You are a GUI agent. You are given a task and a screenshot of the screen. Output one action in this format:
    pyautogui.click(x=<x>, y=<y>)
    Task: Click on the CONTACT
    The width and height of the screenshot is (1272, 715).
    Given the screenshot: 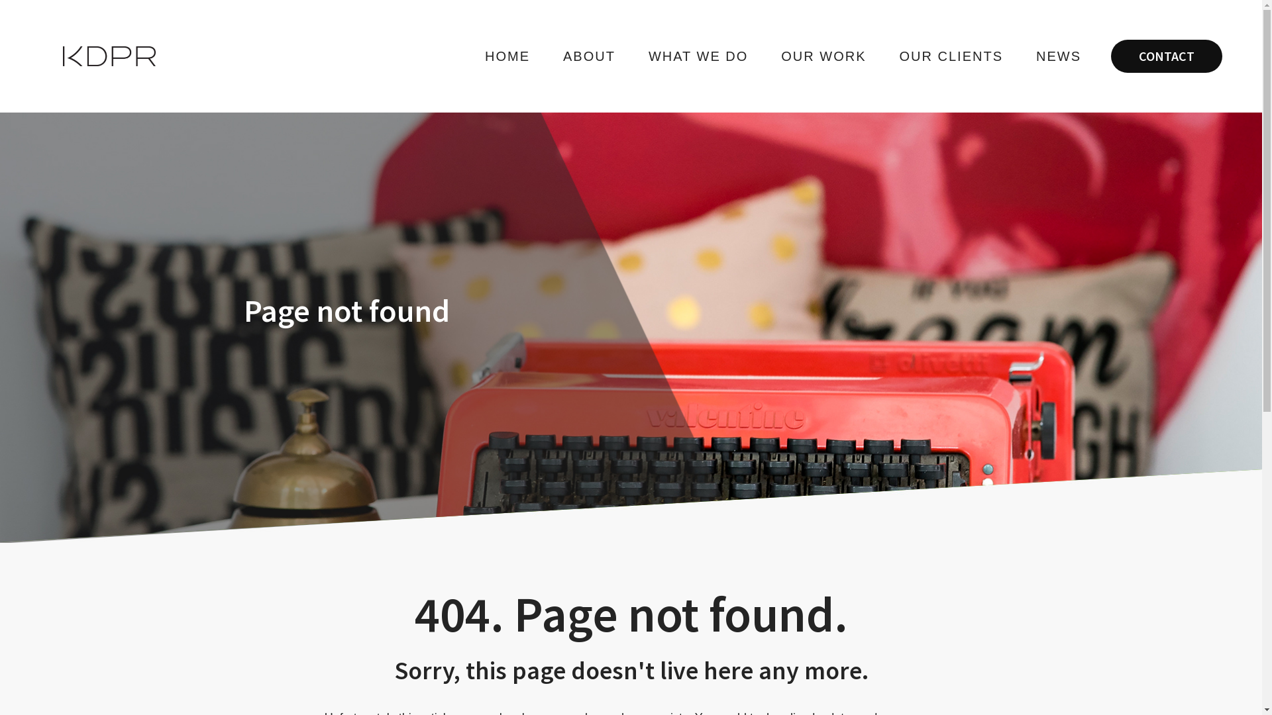 What is the action you would take?
    pyautogui.click(x=1167, y=56)
    